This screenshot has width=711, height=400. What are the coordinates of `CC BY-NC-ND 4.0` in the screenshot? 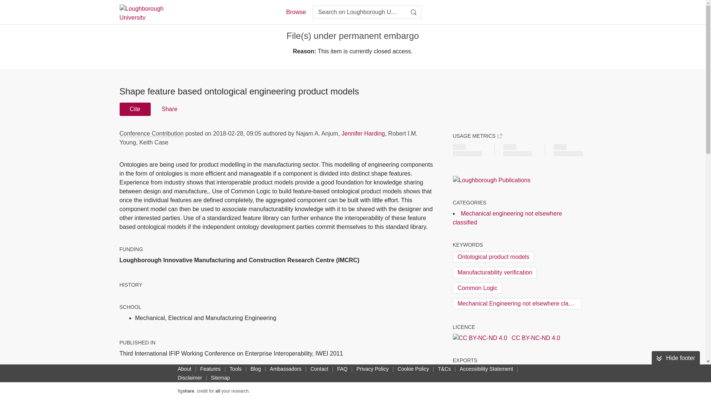 It's located at (506, 338).